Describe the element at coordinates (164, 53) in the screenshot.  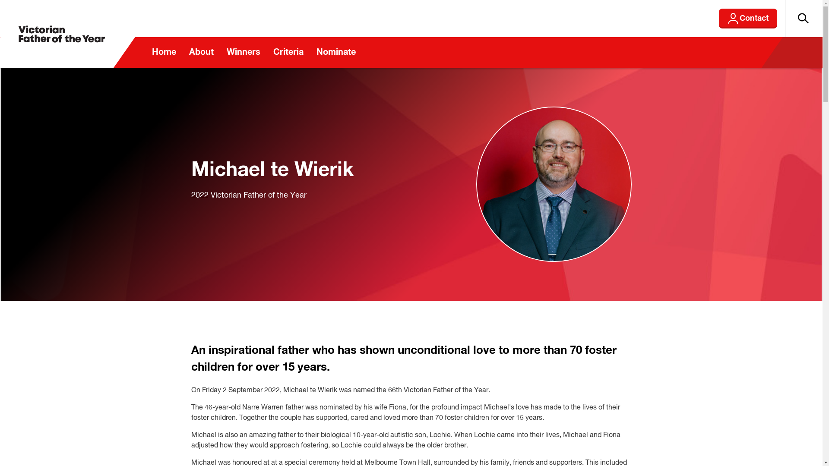
I see `Home` at that location.